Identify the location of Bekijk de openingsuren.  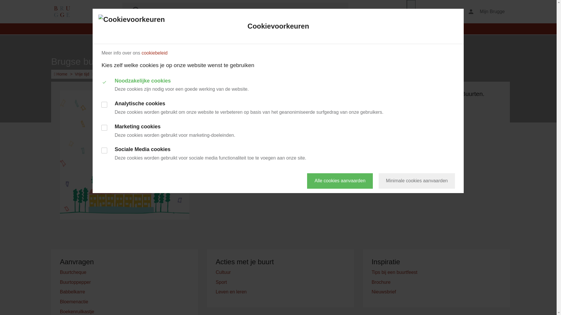
(396, 117).